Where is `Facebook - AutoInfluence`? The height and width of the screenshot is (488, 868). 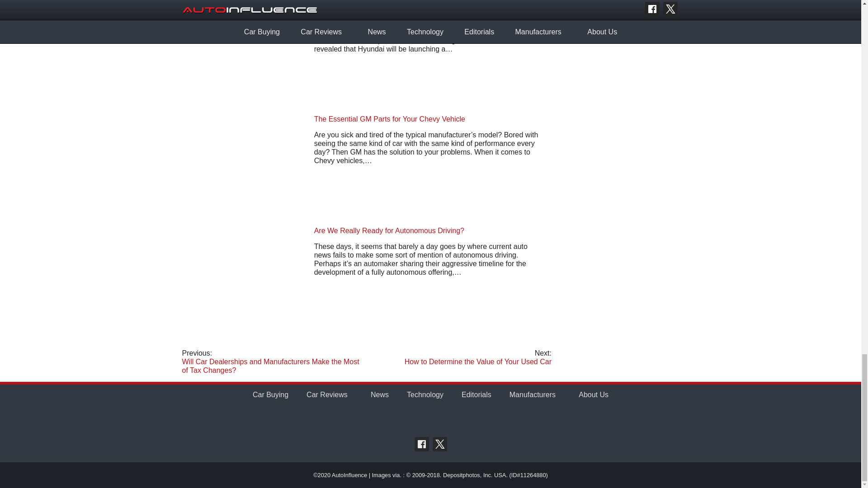
Facebook - AutoInfluence is located at coordinates (421, 444).